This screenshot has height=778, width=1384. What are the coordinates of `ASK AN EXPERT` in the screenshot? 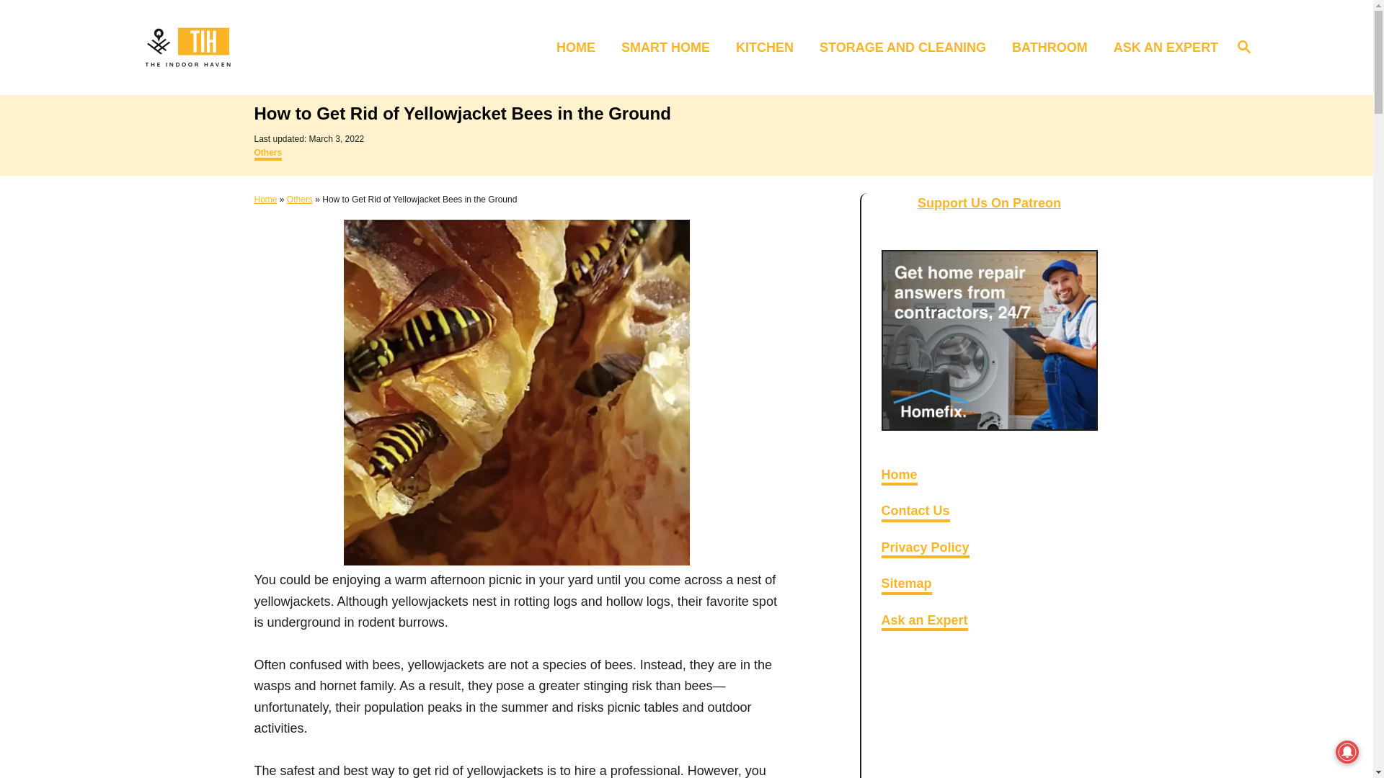 It's located at (1161, 46).